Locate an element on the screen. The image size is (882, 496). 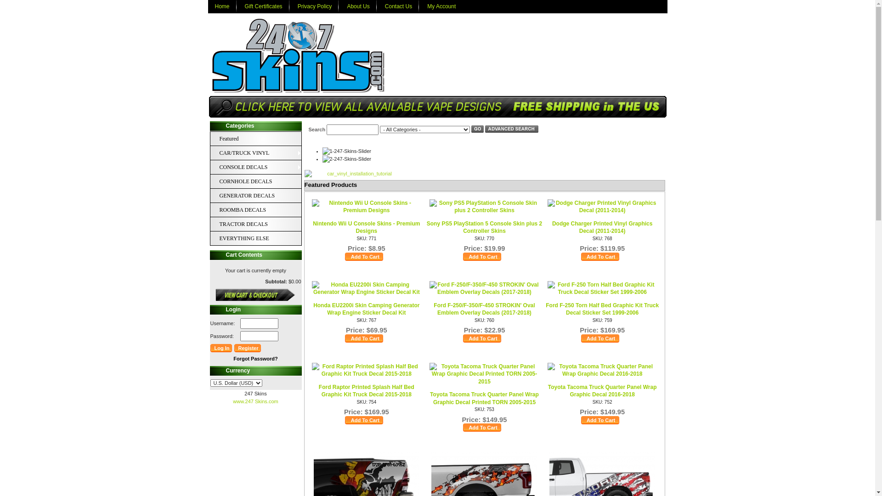
Add To Cart is located at coordinates (601, 257).